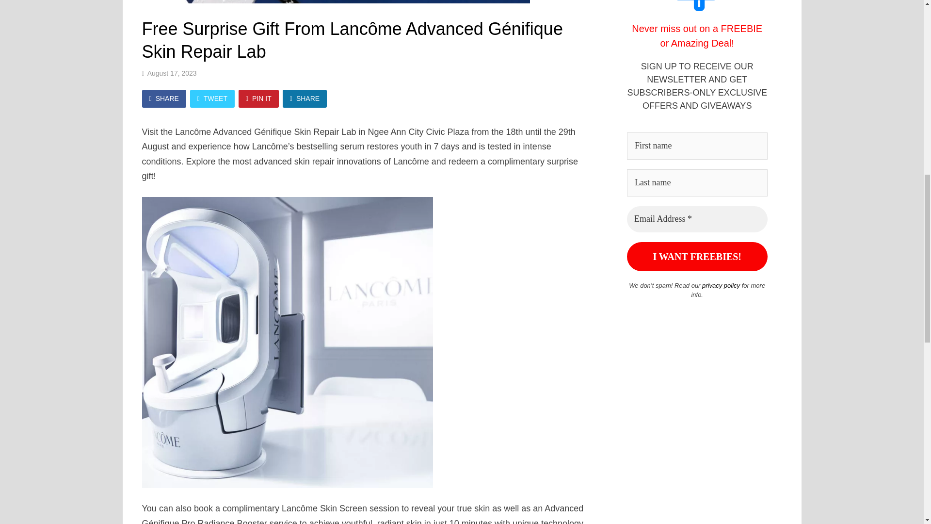 Image resolution: width=931 pixels, height=524 pixels. What do you see at coordinates (697, 219) in the screenshot?
I see `Email Address` at bounding box center [697, 219].